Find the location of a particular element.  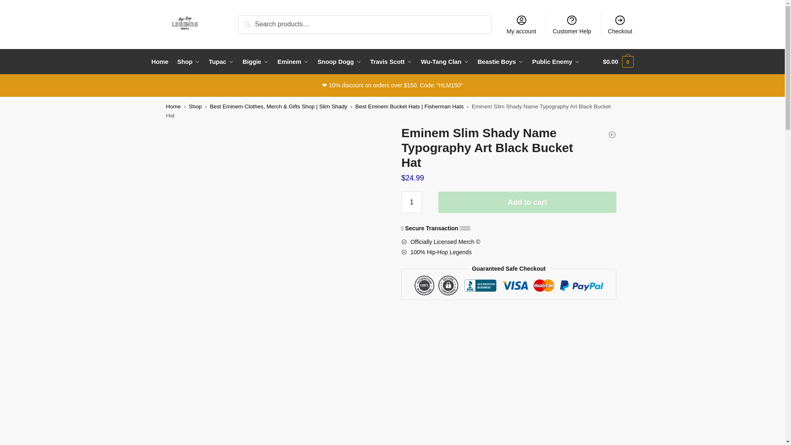

Customer Help is located at coordinates (572, 24).